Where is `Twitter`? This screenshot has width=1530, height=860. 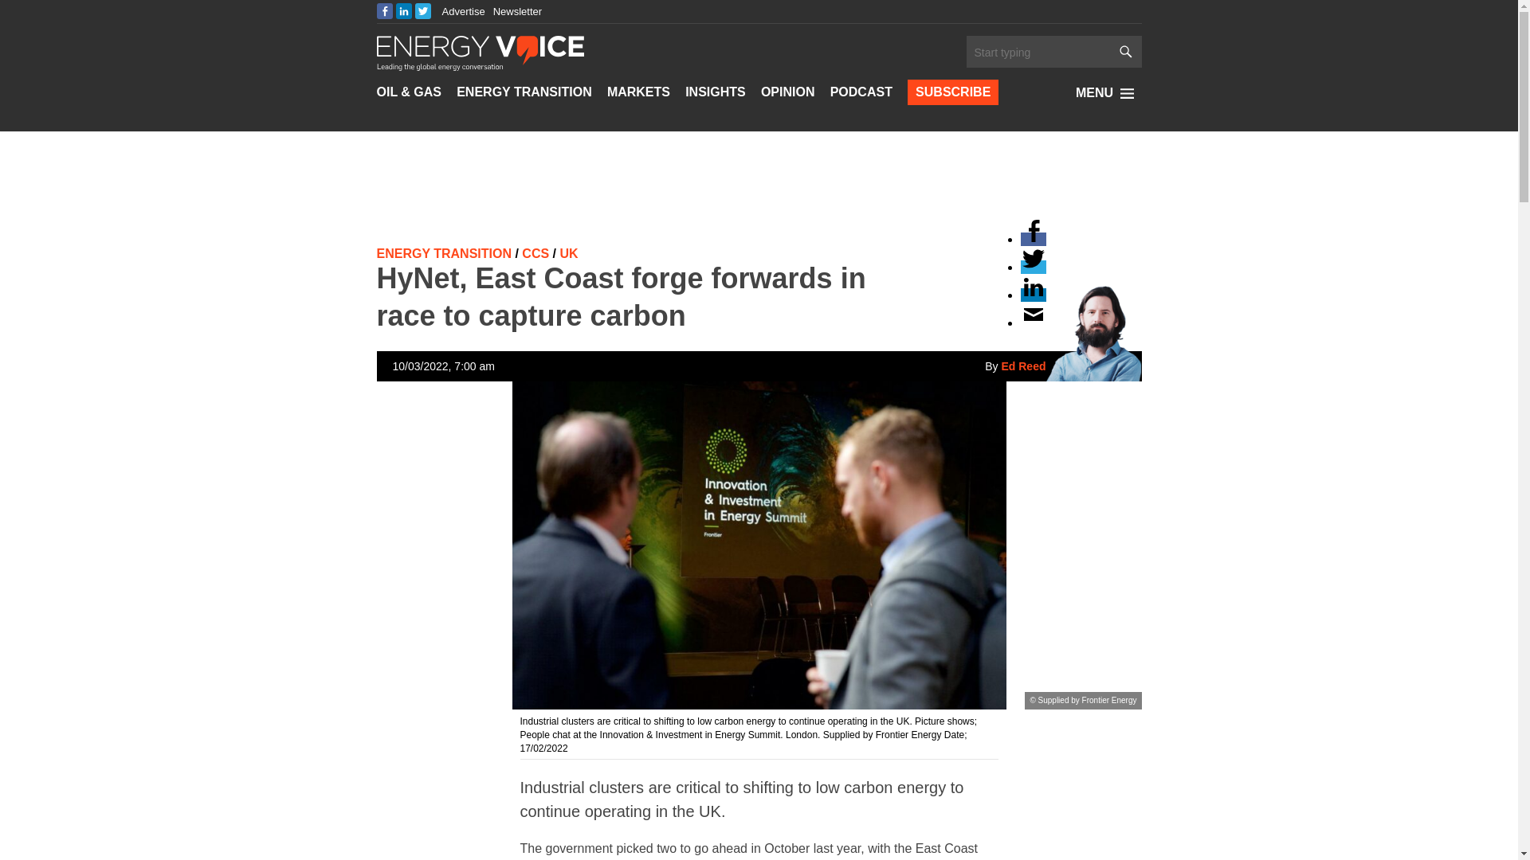 Twitter is located at coordinates (422, 11).